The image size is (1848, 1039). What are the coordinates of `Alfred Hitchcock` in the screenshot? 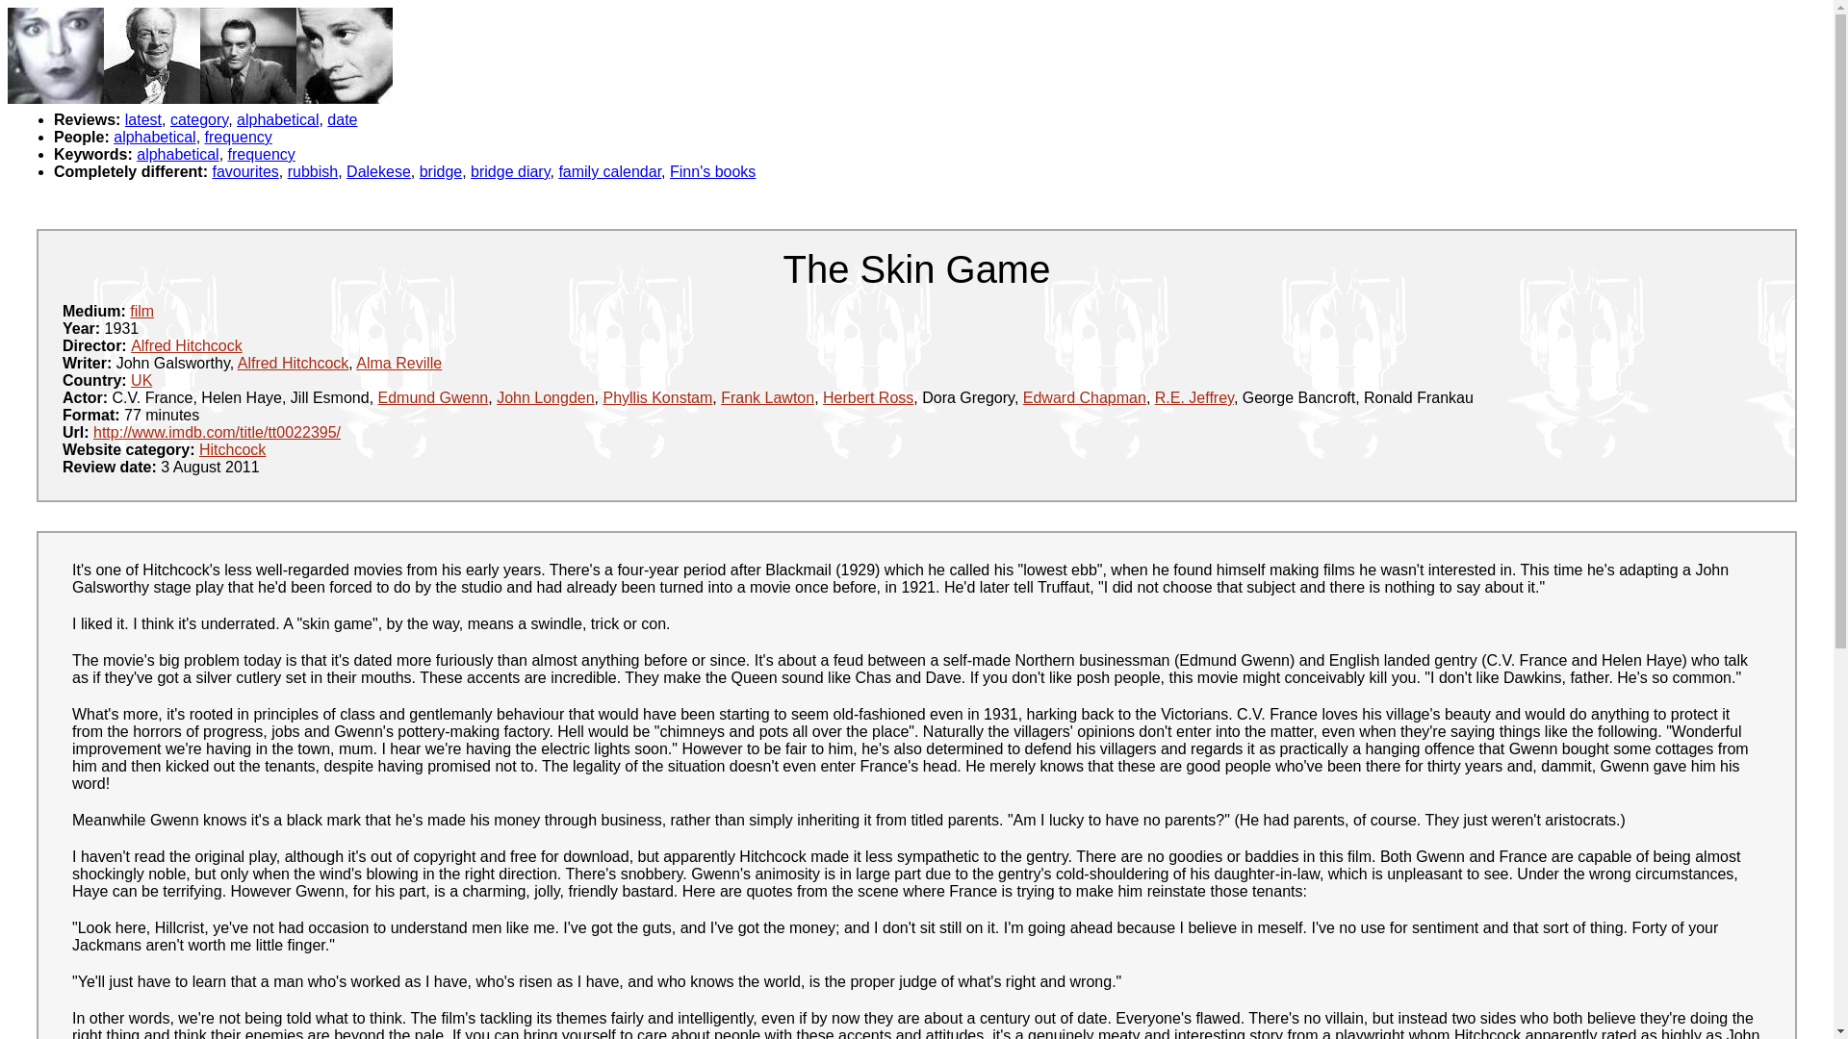 It's located at (293, 363).